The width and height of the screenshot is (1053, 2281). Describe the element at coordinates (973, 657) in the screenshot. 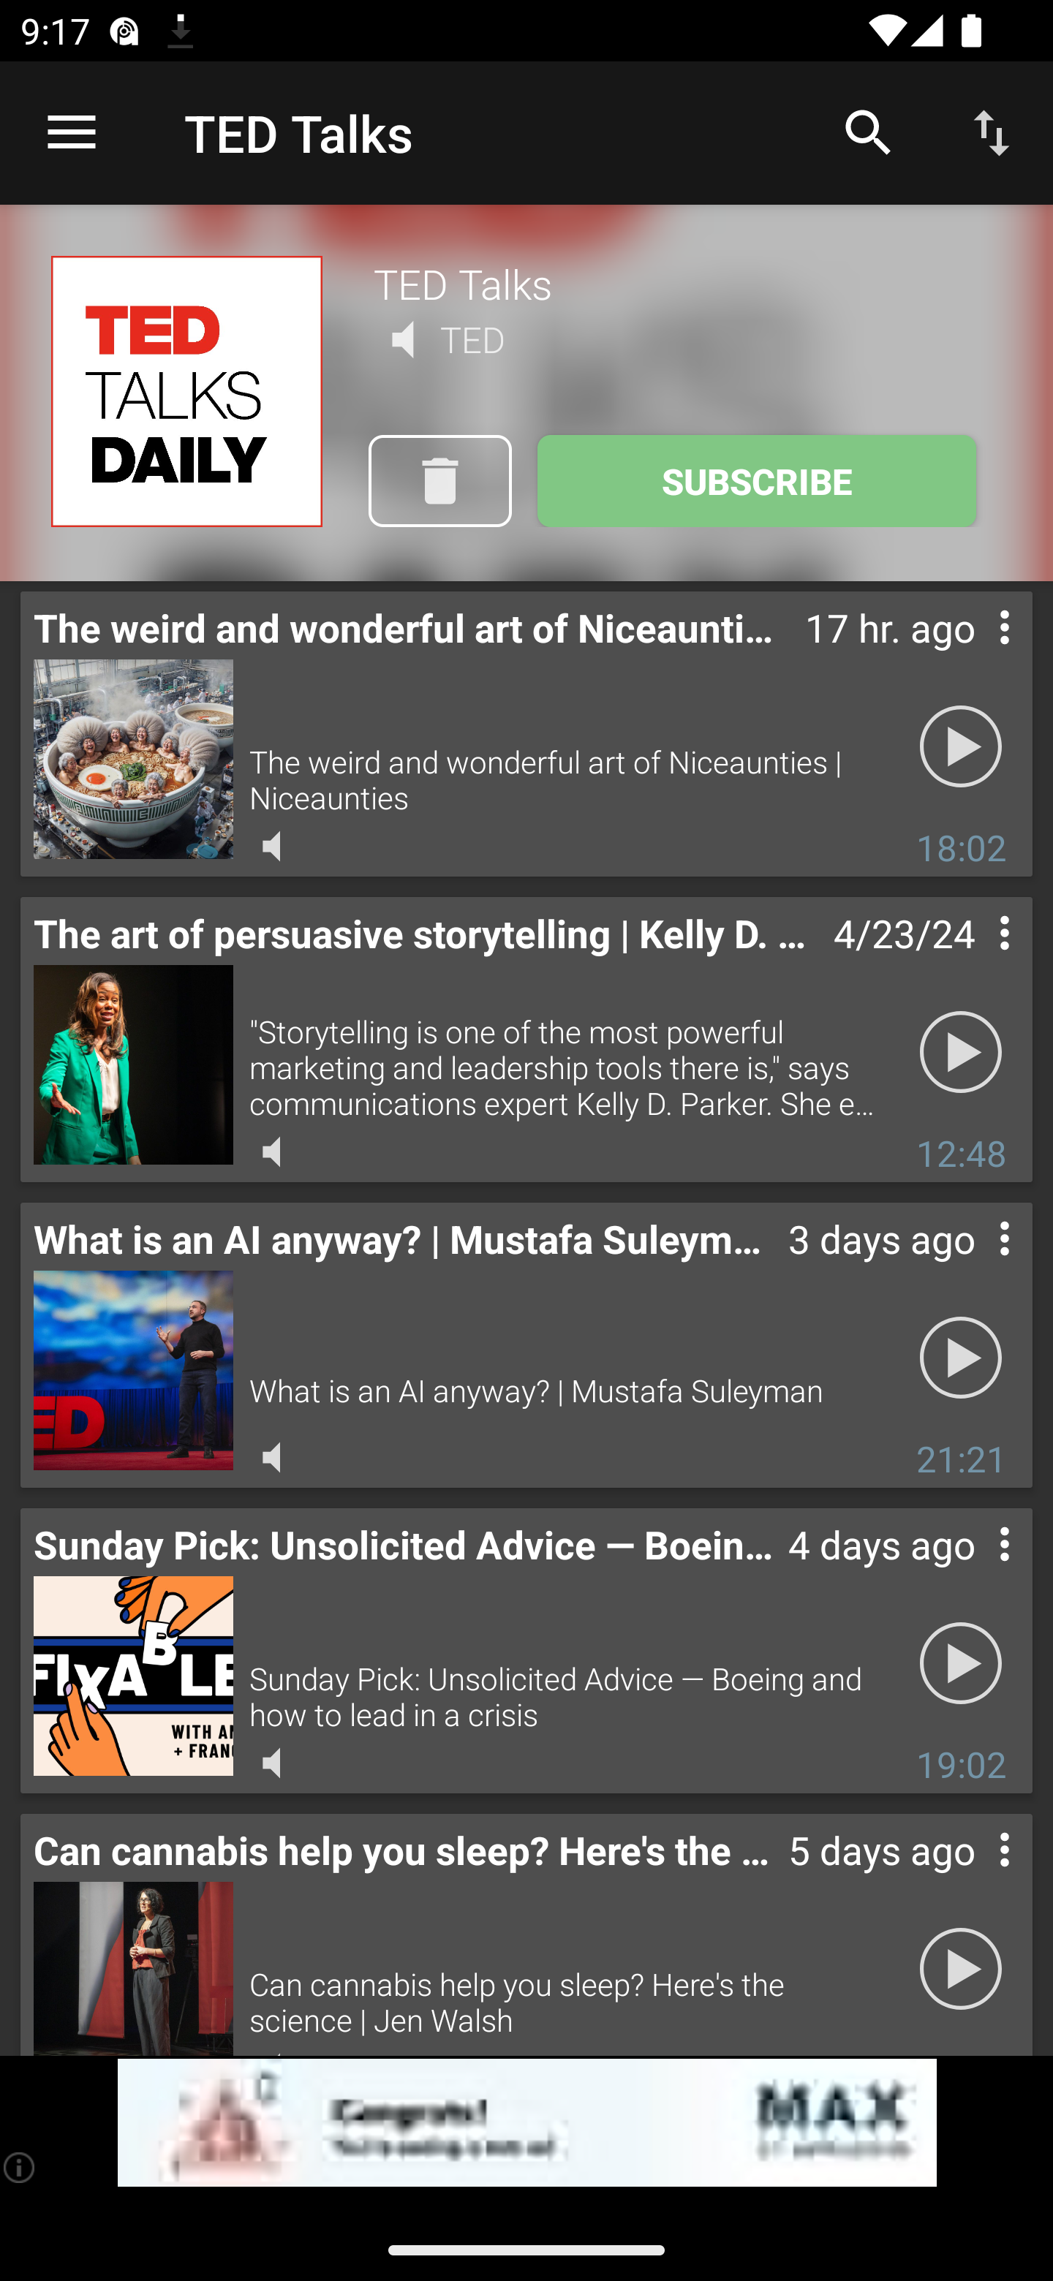

I see `Contextual menu` at that location.